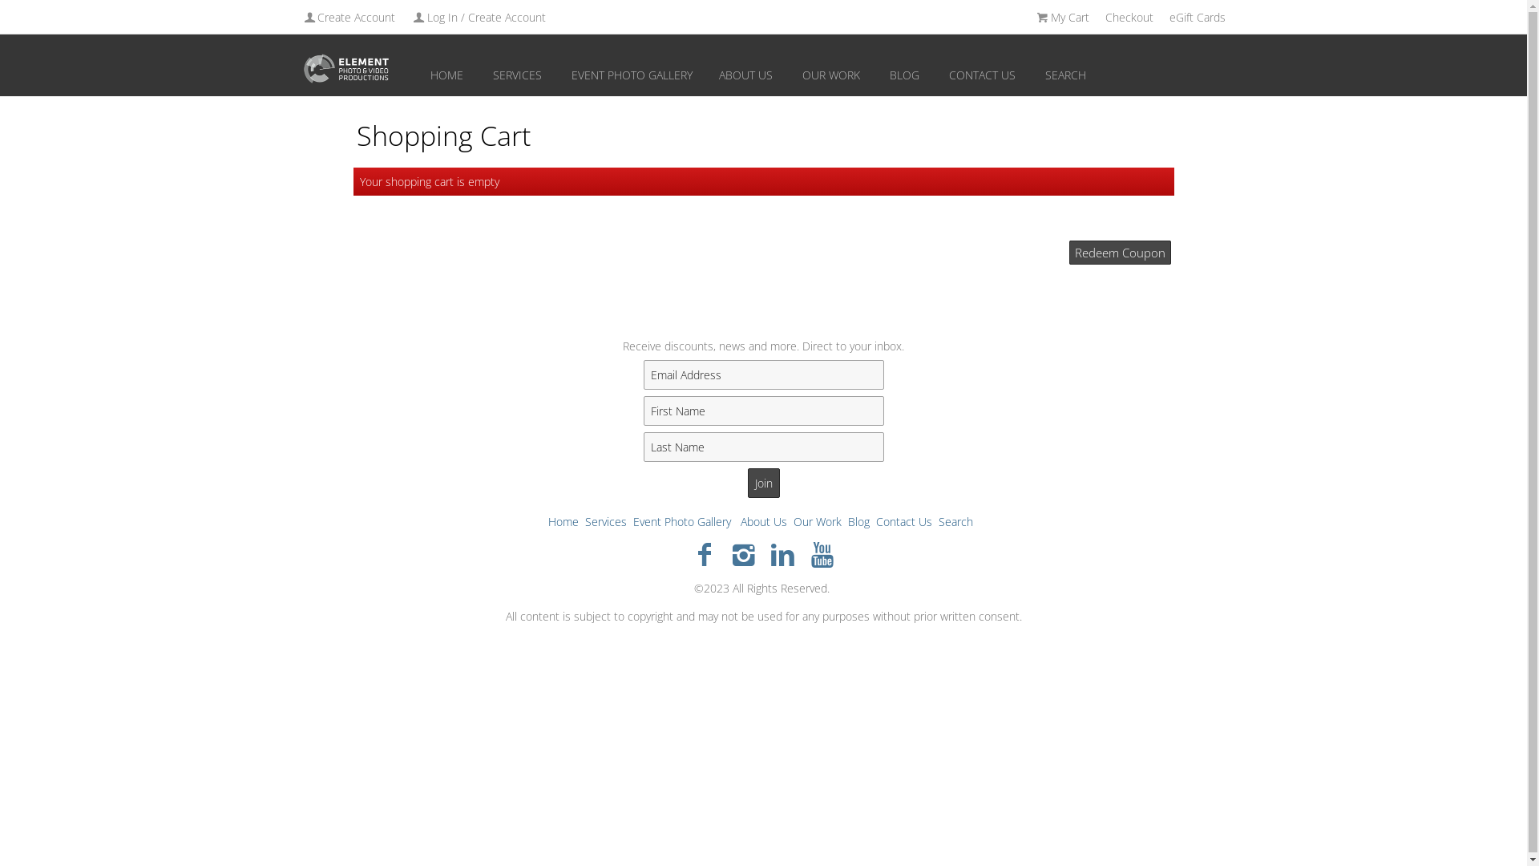 Image resolution: width=1539 pixels, height=866 pixels. Describe the element at coordinates (479, 18) in the screenshot. I see `Log In / Create Account` at that location.